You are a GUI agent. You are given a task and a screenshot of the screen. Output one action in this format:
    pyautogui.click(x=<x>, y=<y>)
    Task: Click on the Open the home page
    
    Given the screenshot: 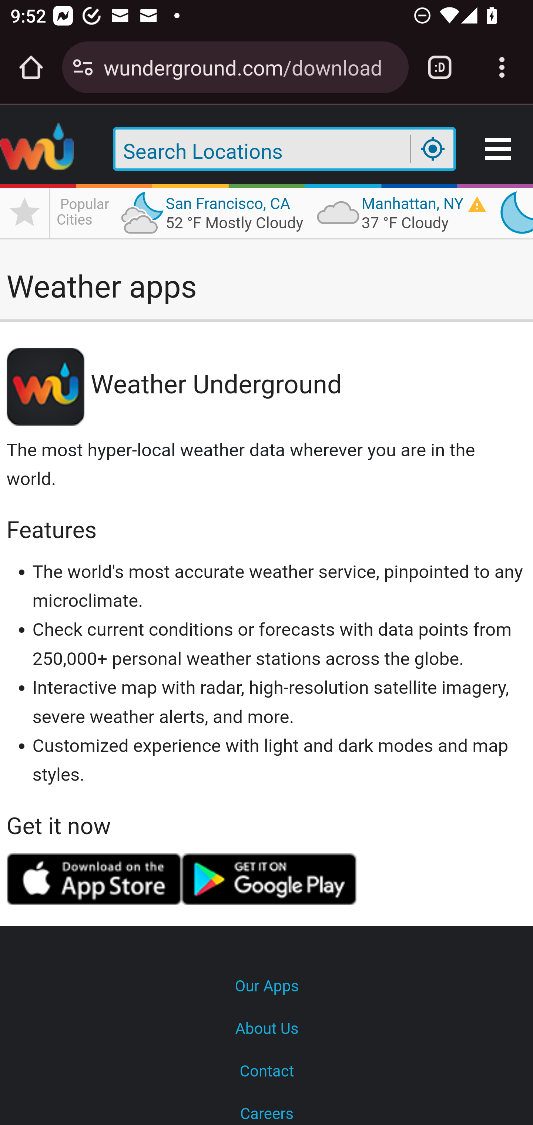 What is the action you would take?
    pyautogui.click(x=31, y=67)
    